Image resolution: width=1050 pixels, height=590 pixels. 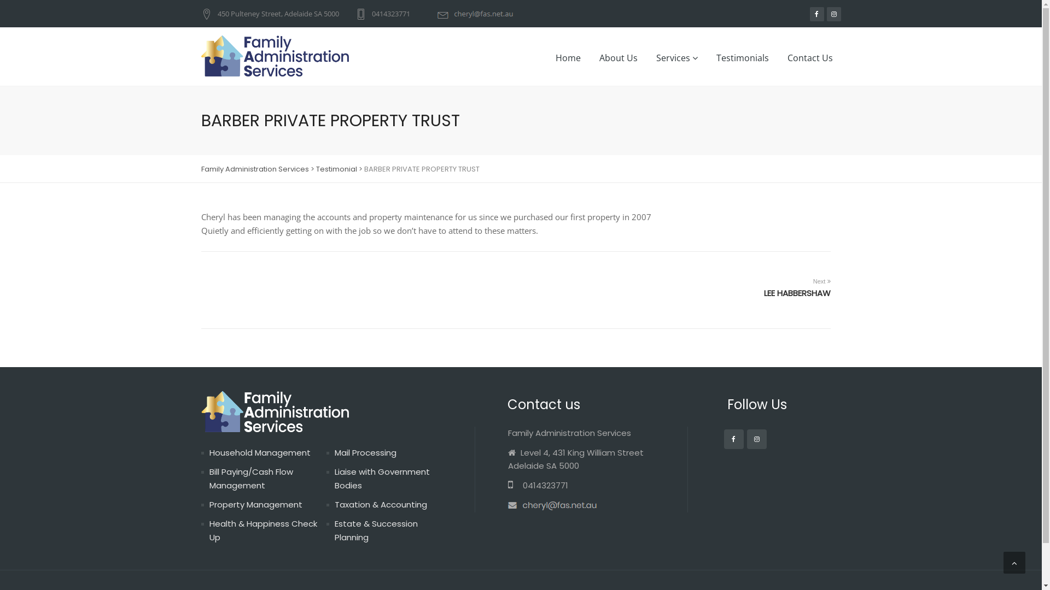 What do you see at coordinates (376, 530) in the screenshot?
I see `Estate & Succession Planning` at bounding box center [376, 530].